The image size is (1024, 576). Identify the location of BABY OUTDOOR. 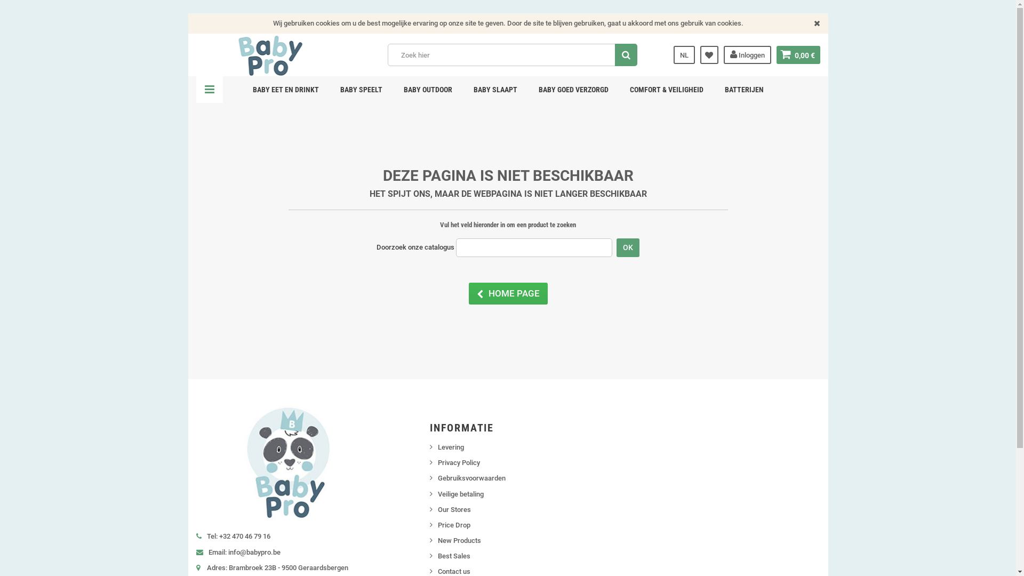
(428, 90).